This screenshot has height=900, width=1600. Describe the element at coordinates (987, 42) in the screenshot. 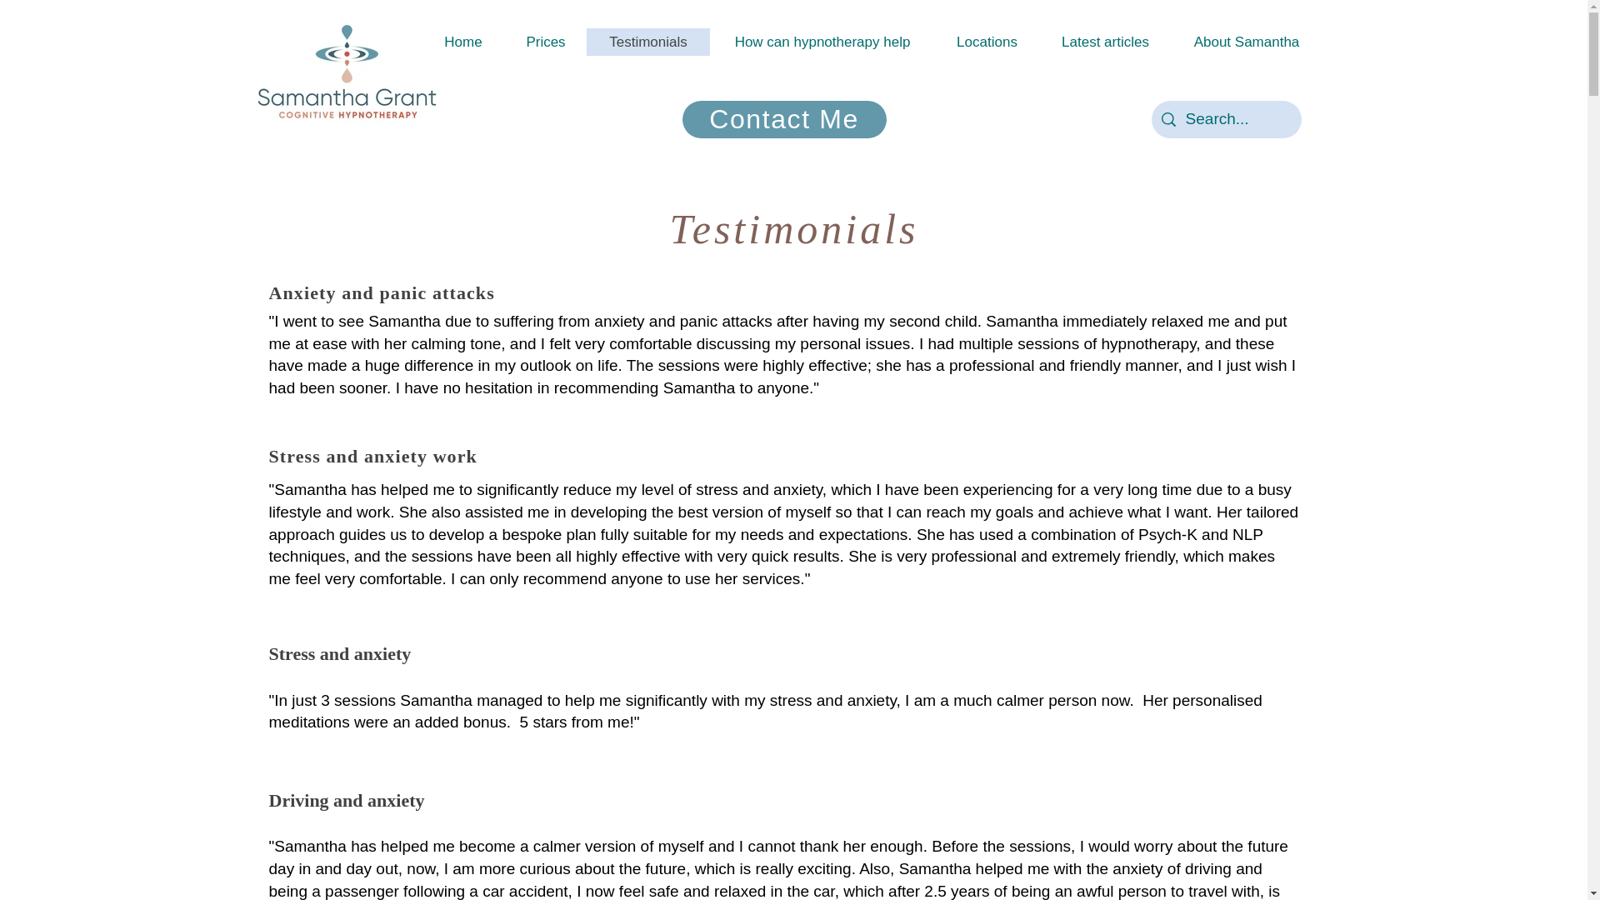

I see `Locations` at that location.